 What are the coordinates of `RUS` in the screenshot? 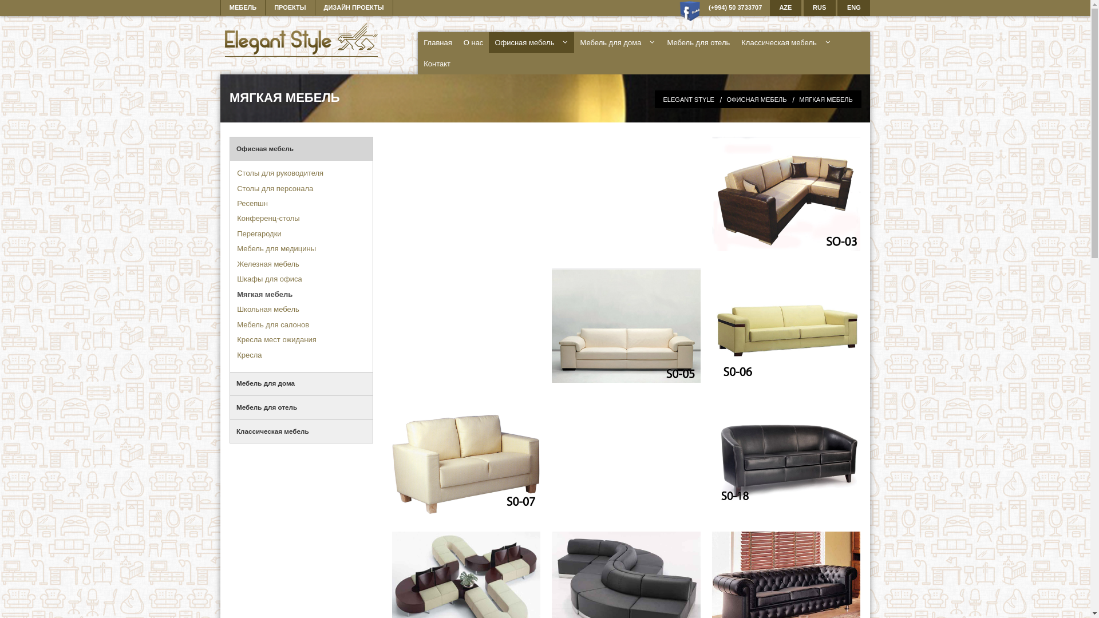 It's located at (820, 8).